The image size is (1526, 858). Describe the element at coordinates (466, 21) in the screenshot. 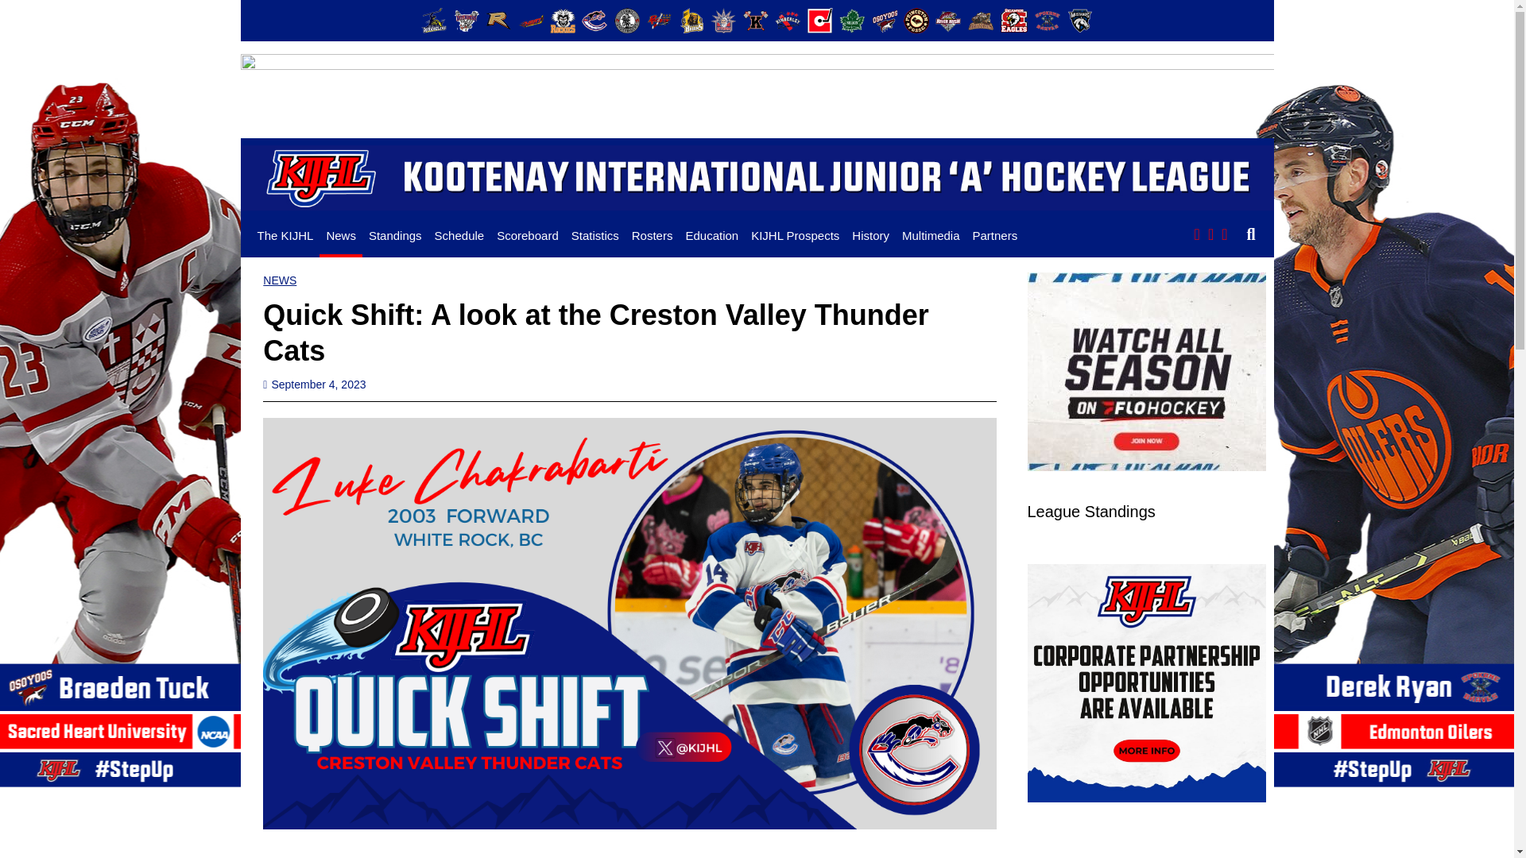

I see `Beaver Valley Nitehawks` at that location.